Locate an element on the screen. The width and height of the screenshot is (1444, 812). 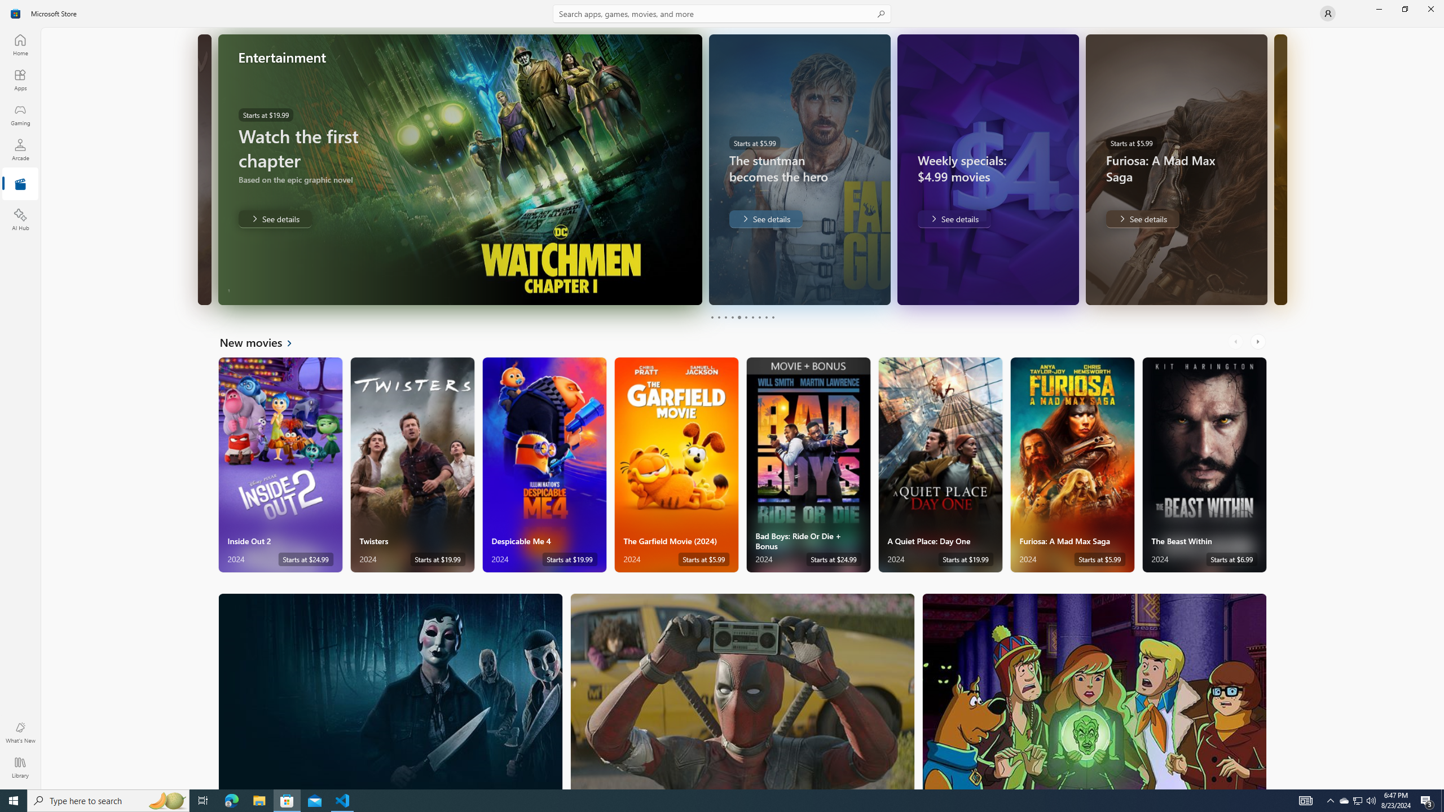
Page 2 is located at coordinates (719, 317).